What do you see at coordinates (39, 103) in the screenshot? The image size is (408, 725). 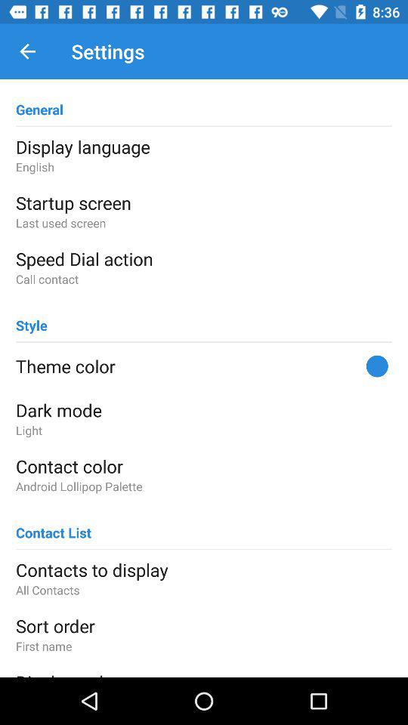 I see `press general` at bounding box center [39, 103].